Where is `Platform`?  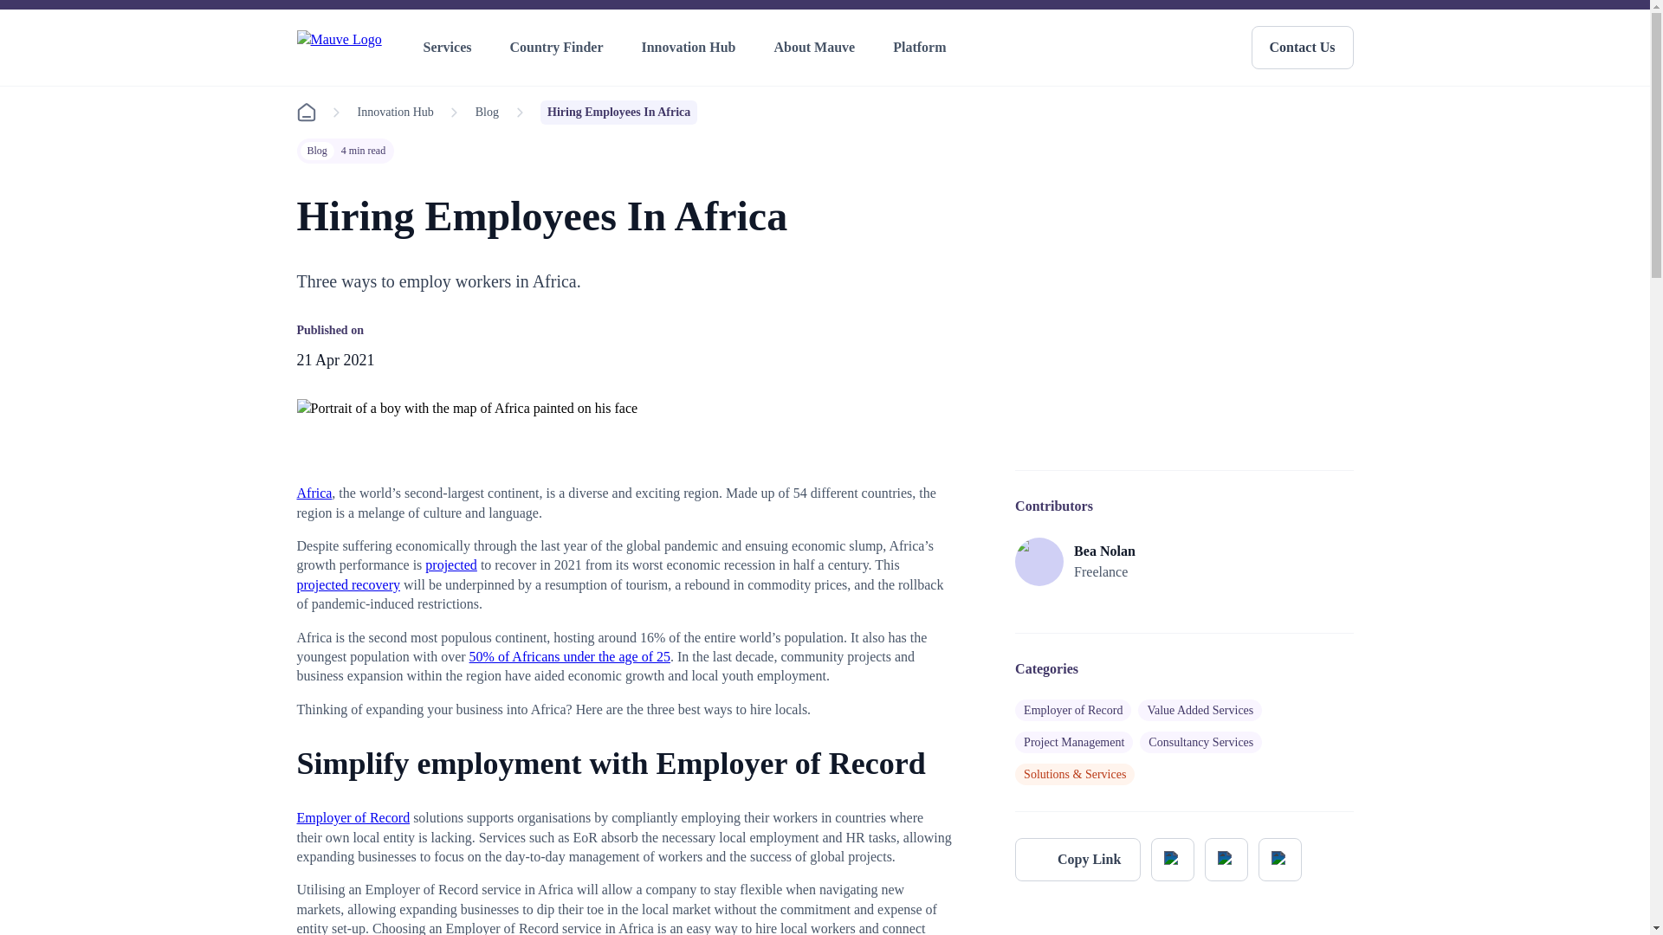 Platform is located at coordinates (922, 48).